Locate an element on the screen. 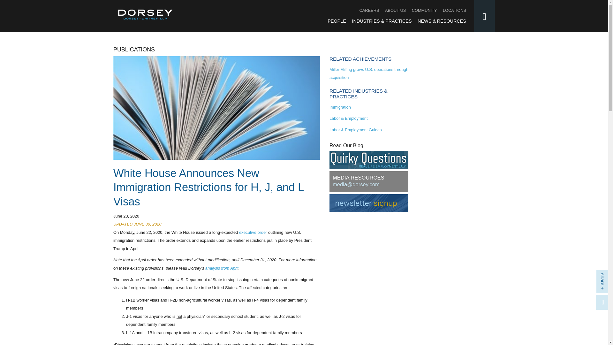 The height and width of the screenshot is (345, 613). Miller Milling grows U.S. operations through acquisition is located at coordinates (369, 73).